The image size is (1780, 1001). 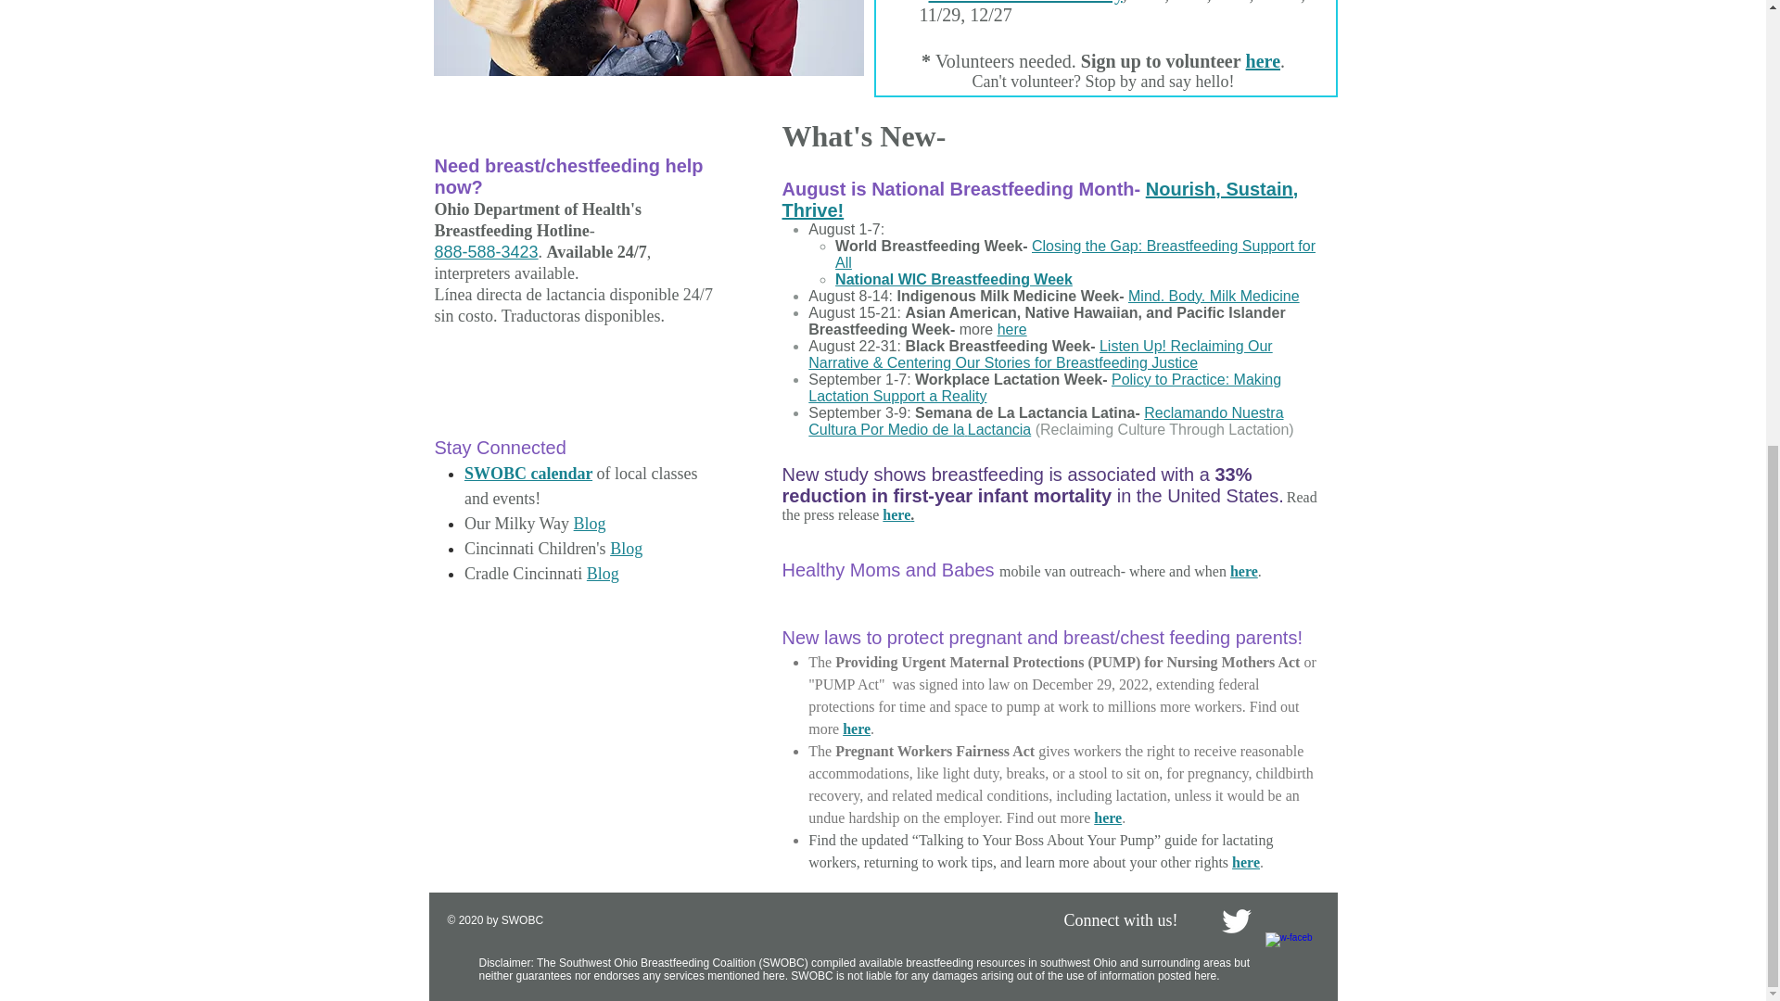 I want to click on Closing the Gap: Breastfeeding Support for All, so click(x=1074, y=254).